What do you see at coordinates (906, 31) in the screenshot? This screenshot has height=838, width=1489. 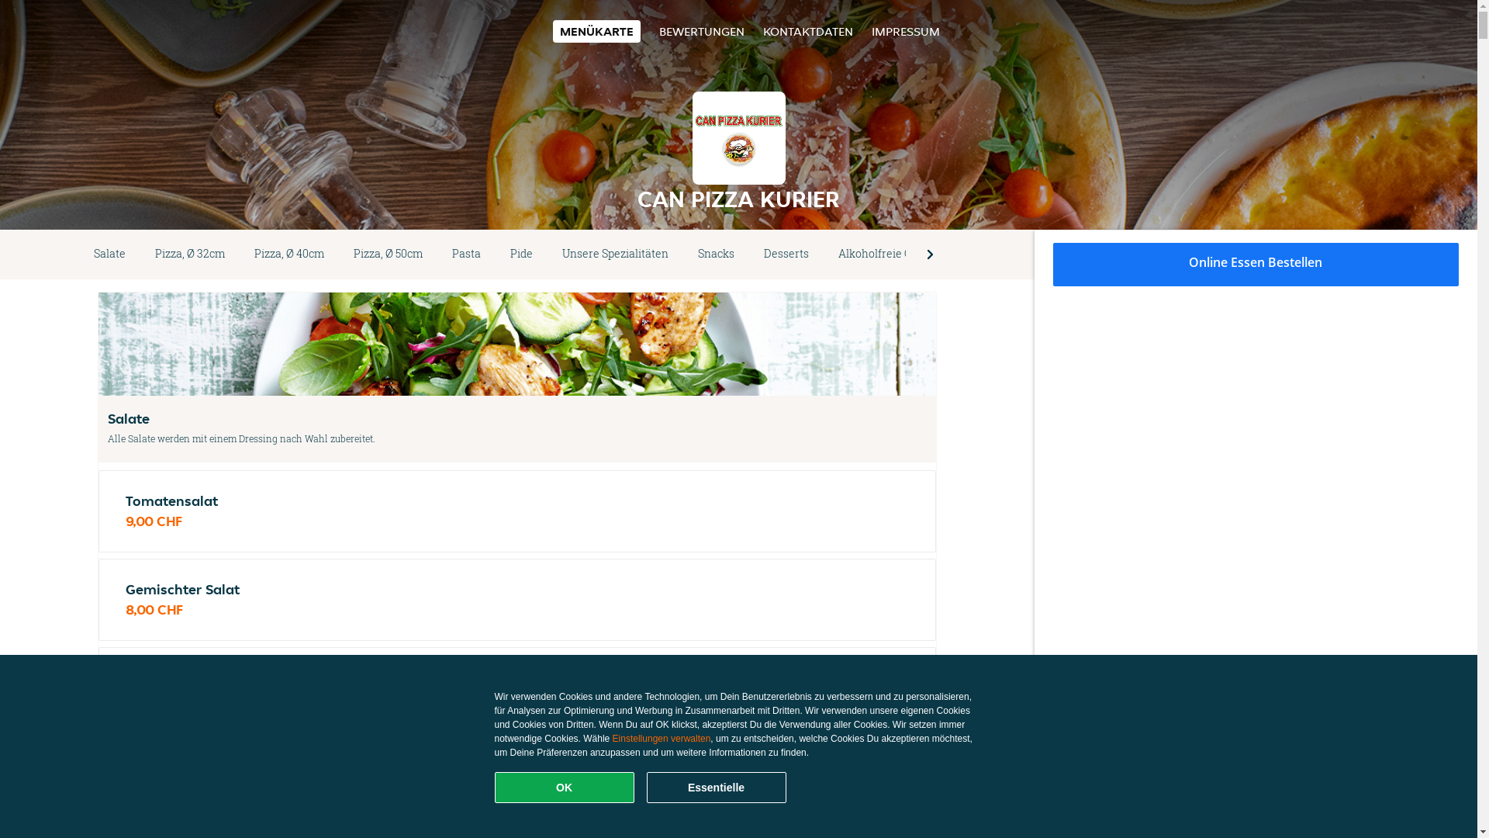 I see `IMPRESSUM` at bounding box center [906, 31].